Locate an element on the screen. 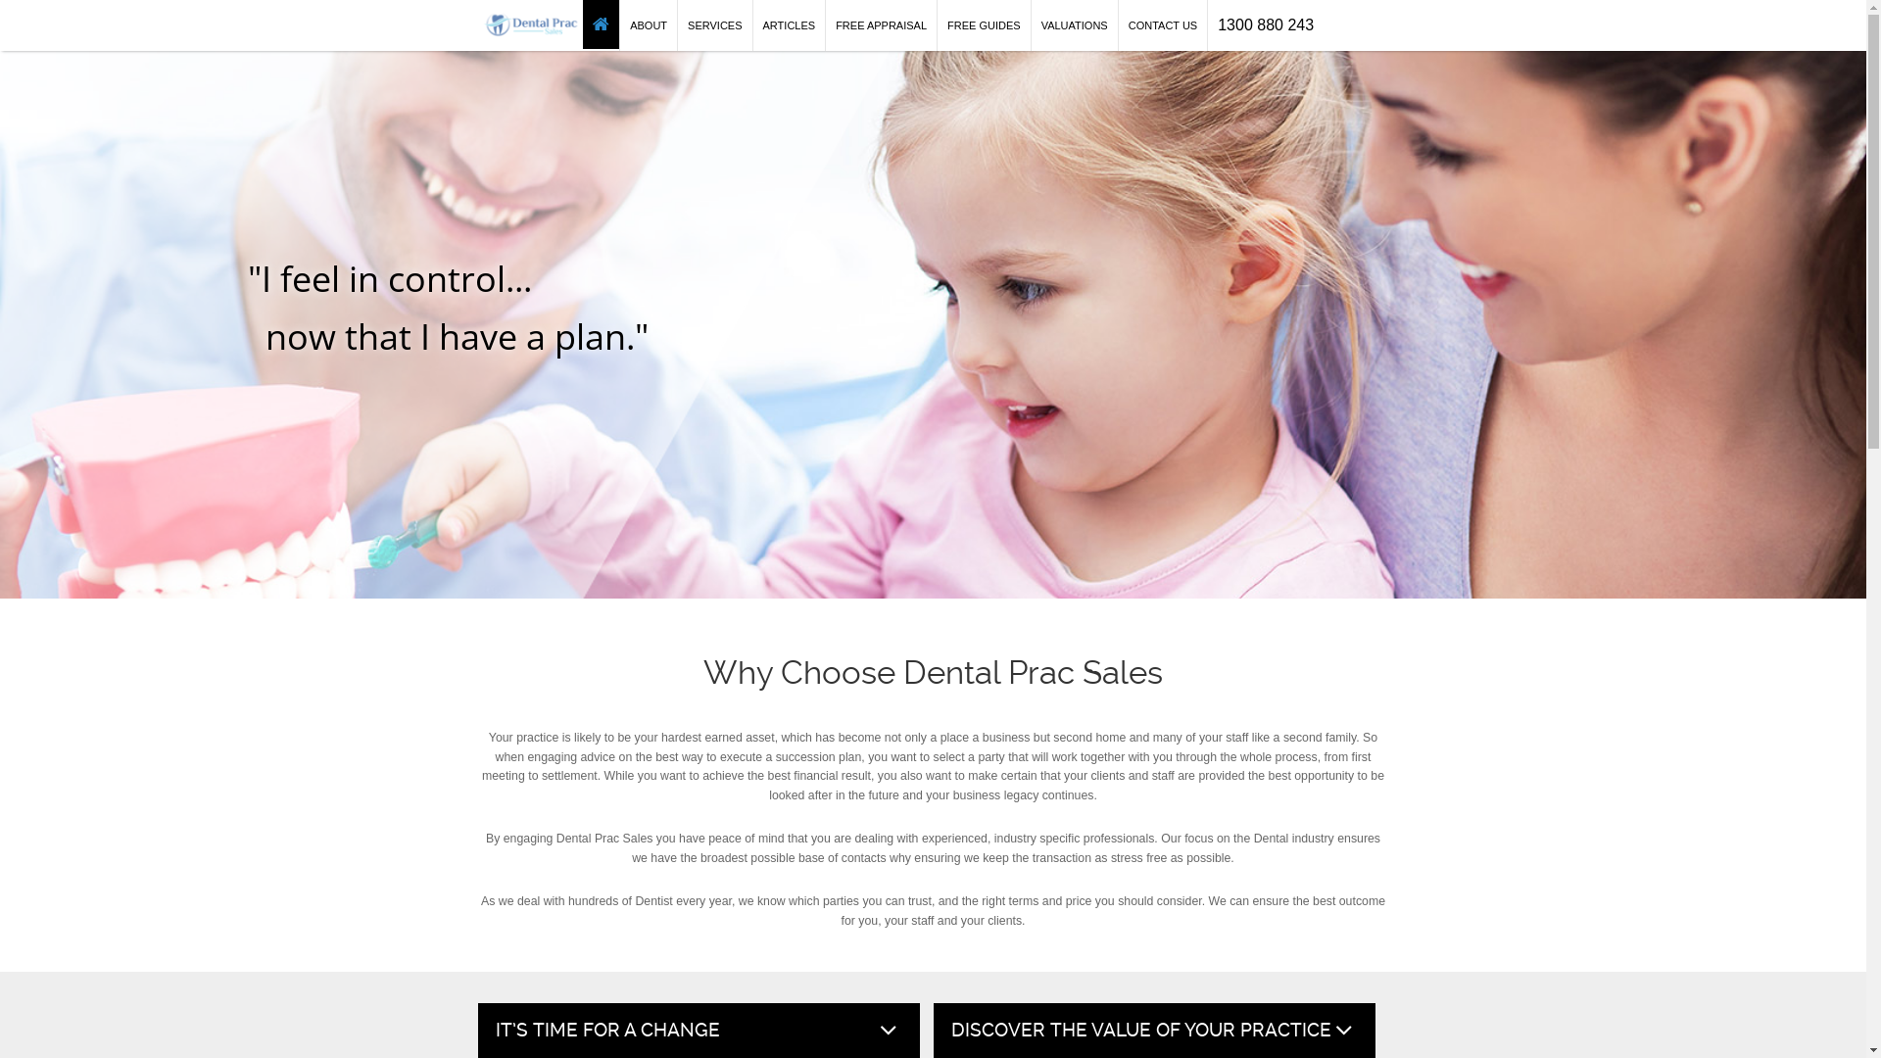 The width and height of the screenshot is (1881, 1058). 1300 880 243 is located at coordinates (1266, 25).